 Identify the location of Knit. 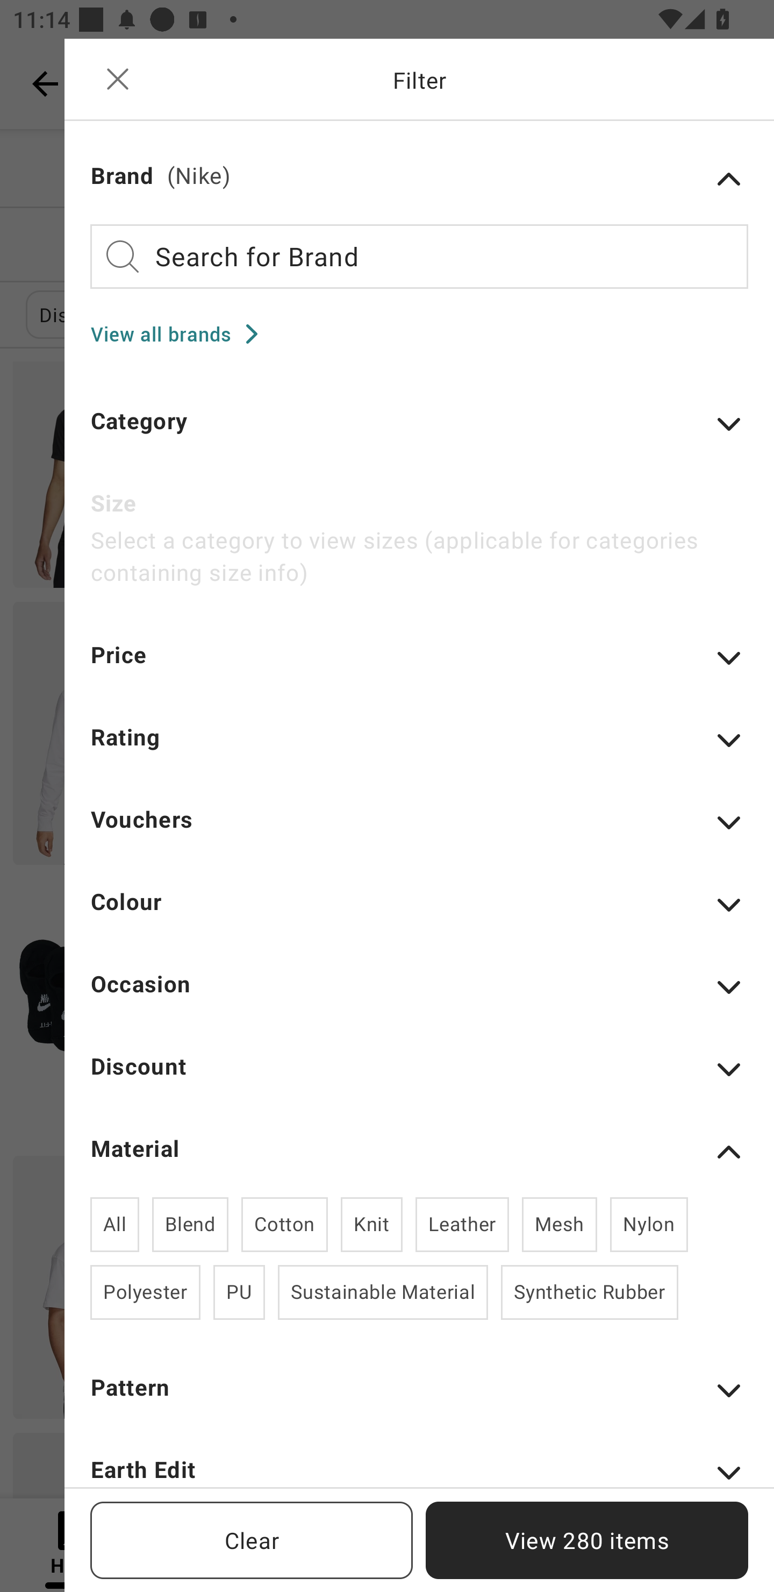
(371, 1224).